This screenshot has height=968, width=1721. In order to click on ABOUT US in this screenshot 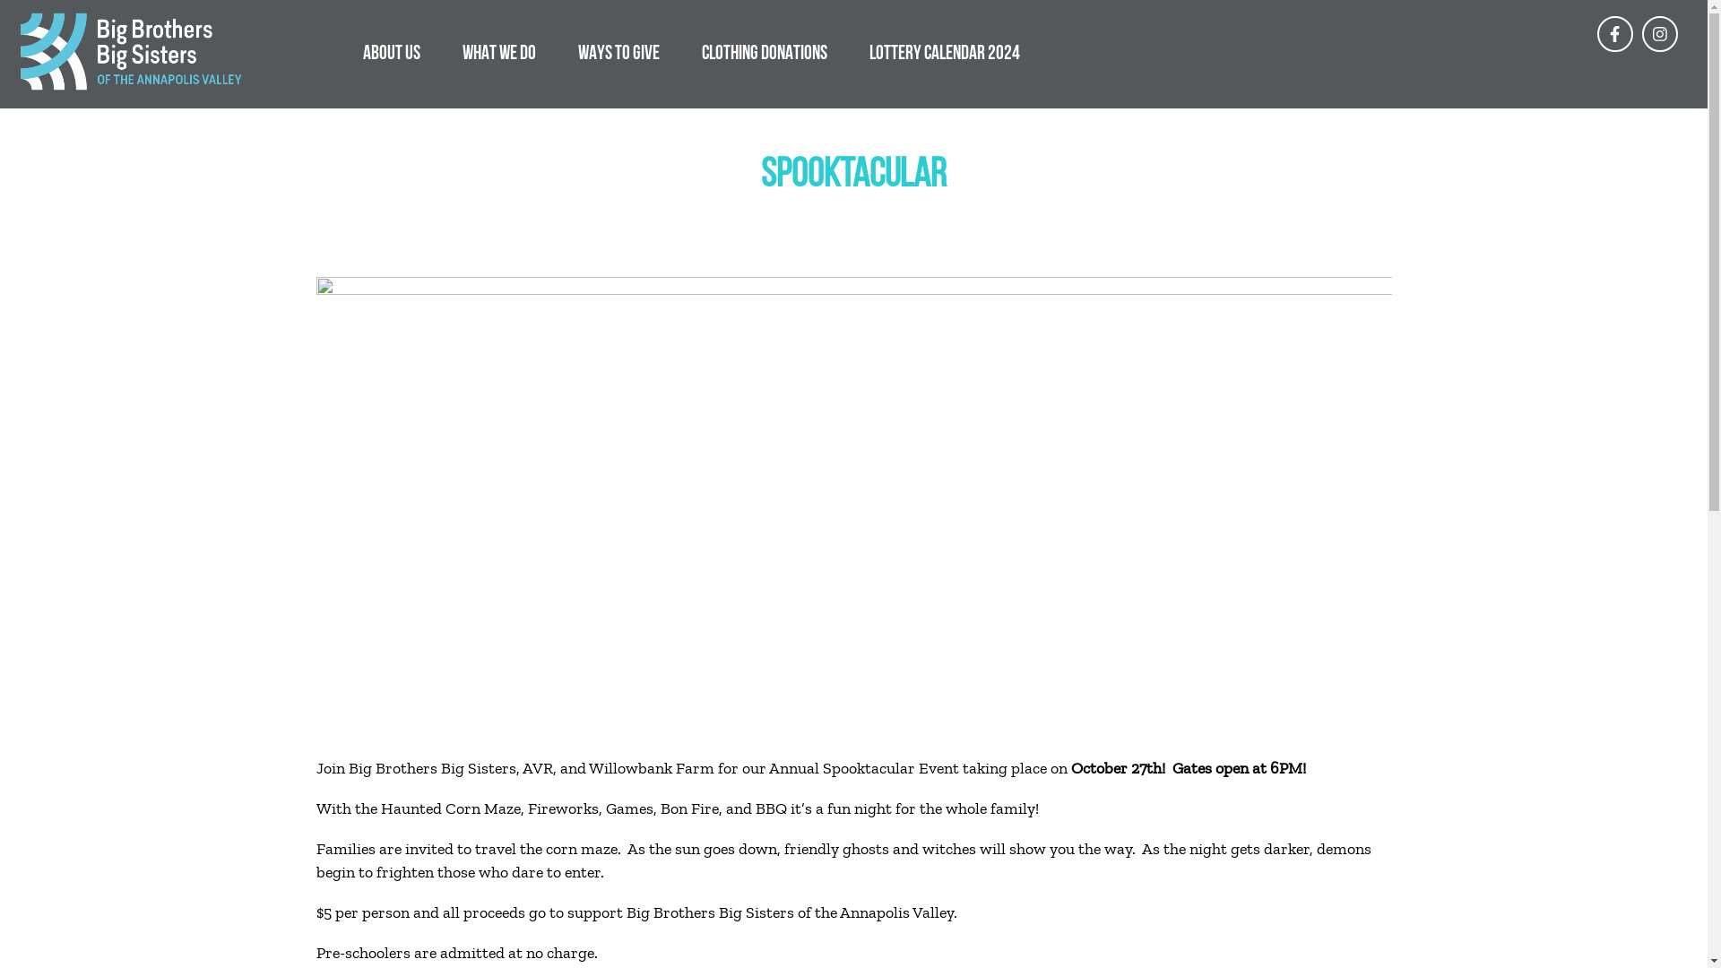, I will do `click(392, 52)`.